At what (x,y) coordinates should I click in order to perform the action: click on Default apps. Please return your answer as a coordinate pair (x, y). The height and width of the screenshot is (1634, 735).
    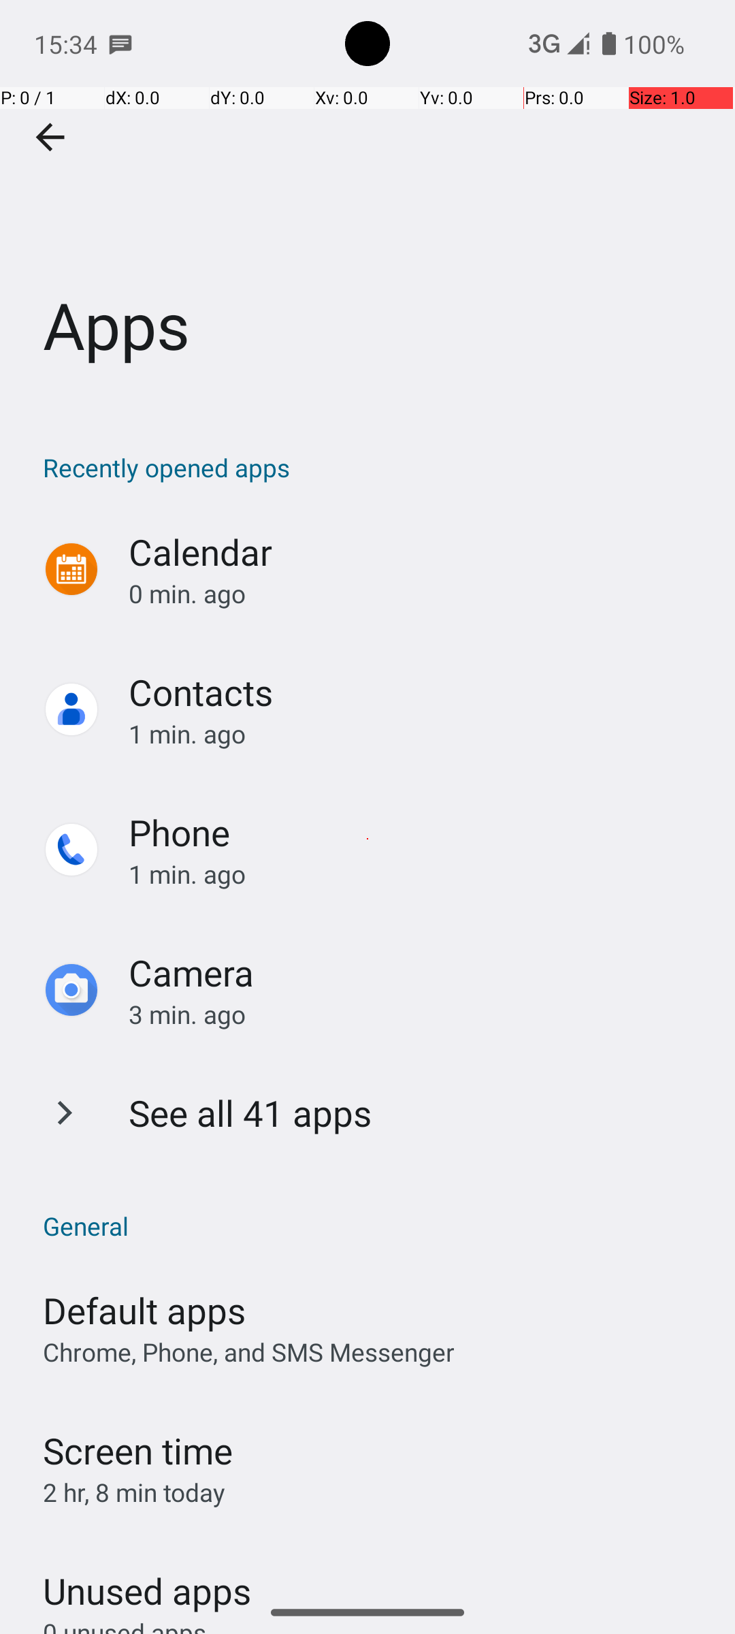
    Looking at the image, I should click on (144, 1310).